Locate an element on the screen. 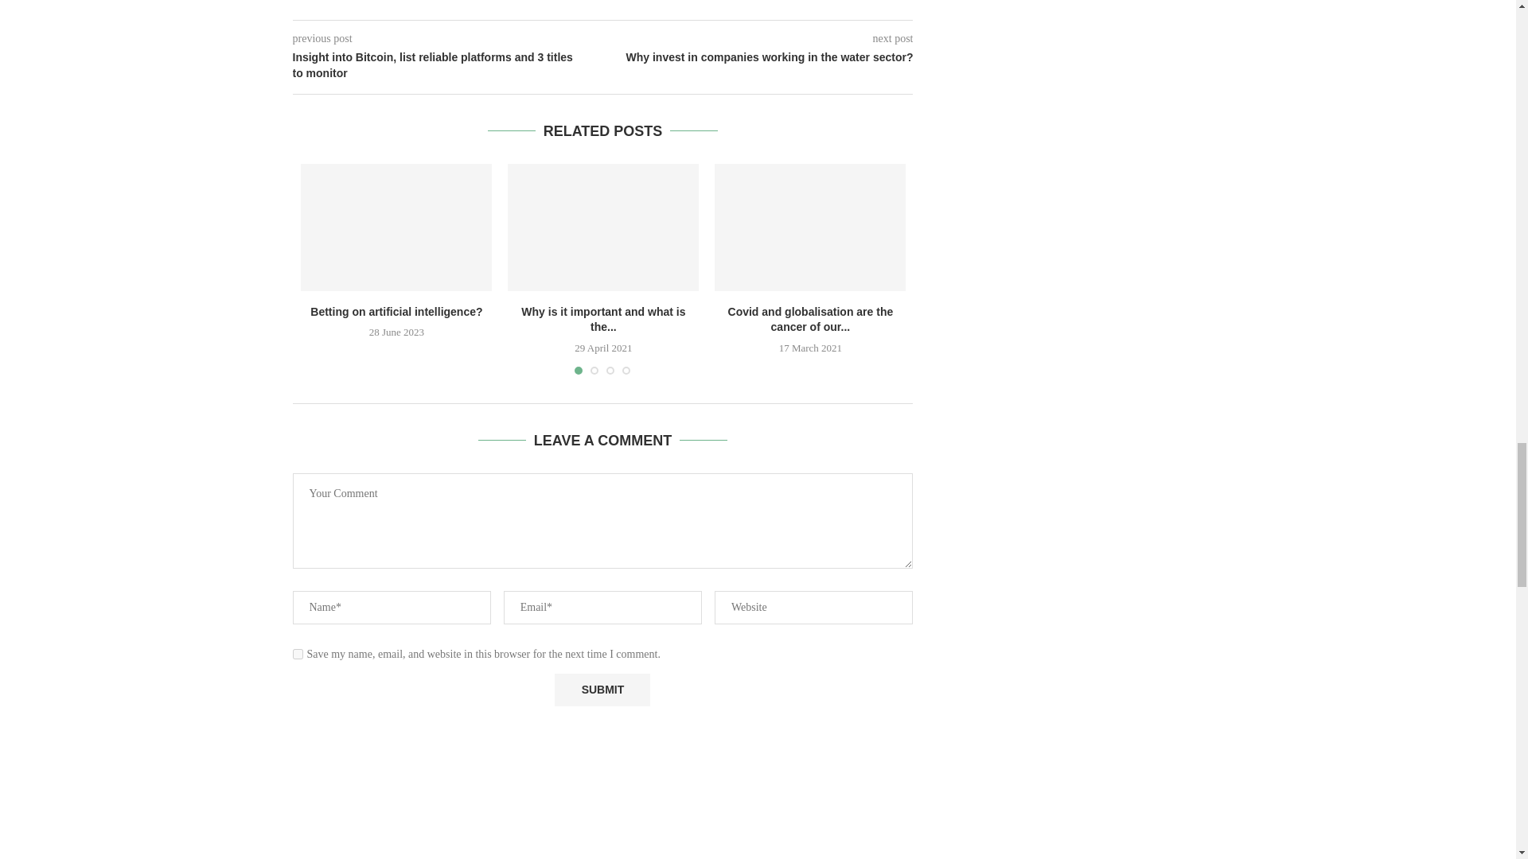 Image resolution: width=1528 pixels, height=859 pixels. Covid and globalisation are the cancer of our society is located at coordinates (810, 227).